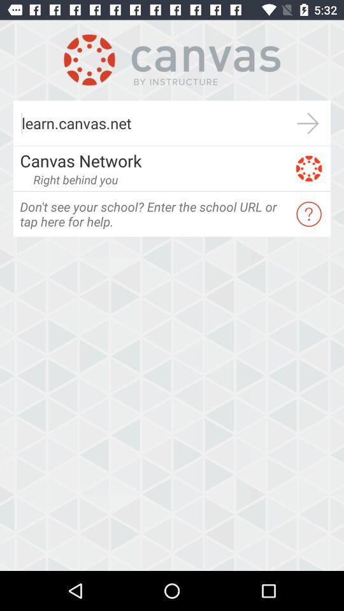 This screenshot has width=344, height=611. Describe the element at coordinates (308, 123) in the screenshot. I see `forward to next option` at that location.